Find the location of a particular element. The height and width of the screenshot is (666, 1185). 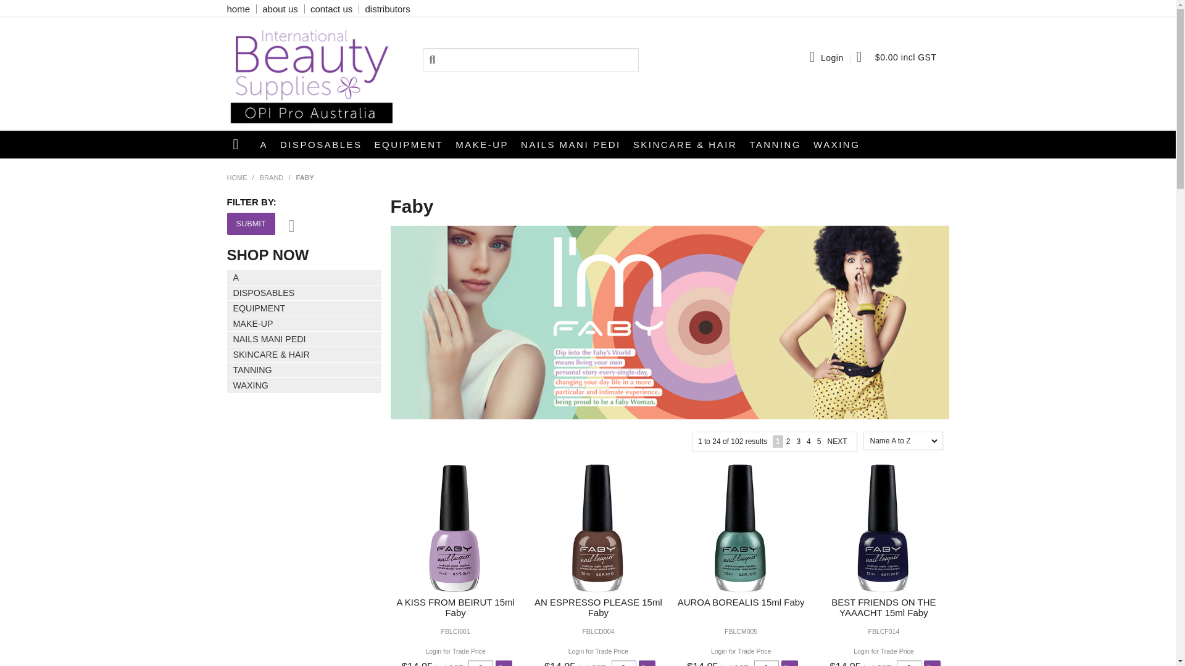

$0.00 incl GST is located at coordinates (897, 57).